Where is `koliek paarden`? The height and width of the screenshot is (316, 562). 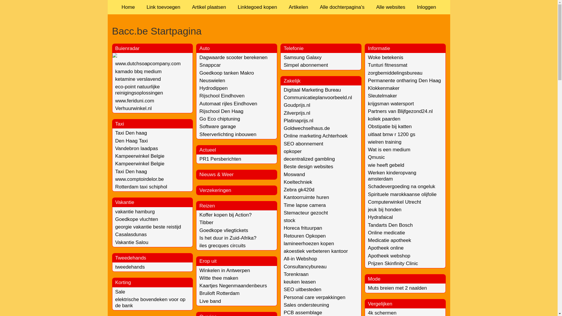 koliek paarden is located at coordinates (384, 119).